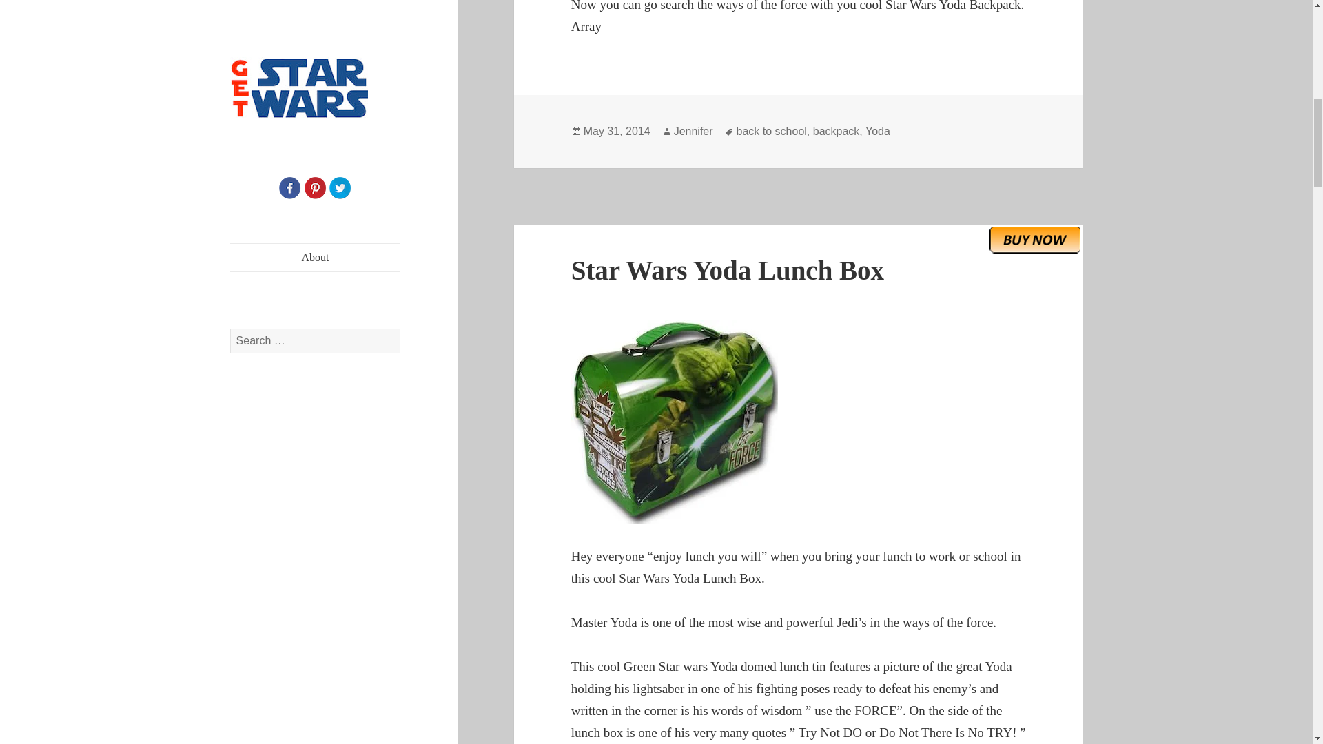 The width and height of the screenshot is (1323, 744). Describe the element at coordinates (617, 131) in the screenshot. I see `May 31, 2014` at that location.